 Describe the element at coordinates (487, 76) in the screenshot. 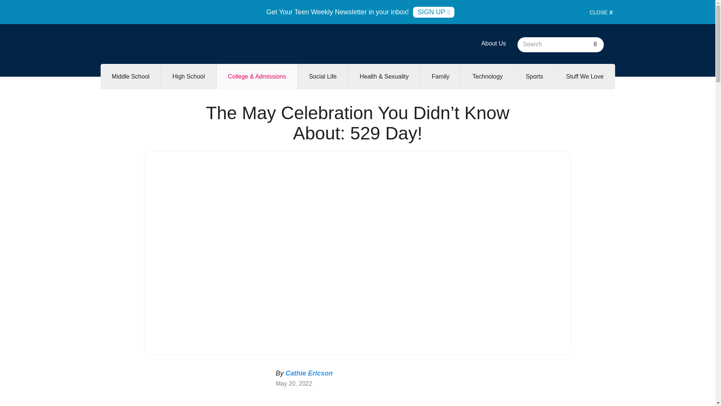

I see `Technology` at that location.